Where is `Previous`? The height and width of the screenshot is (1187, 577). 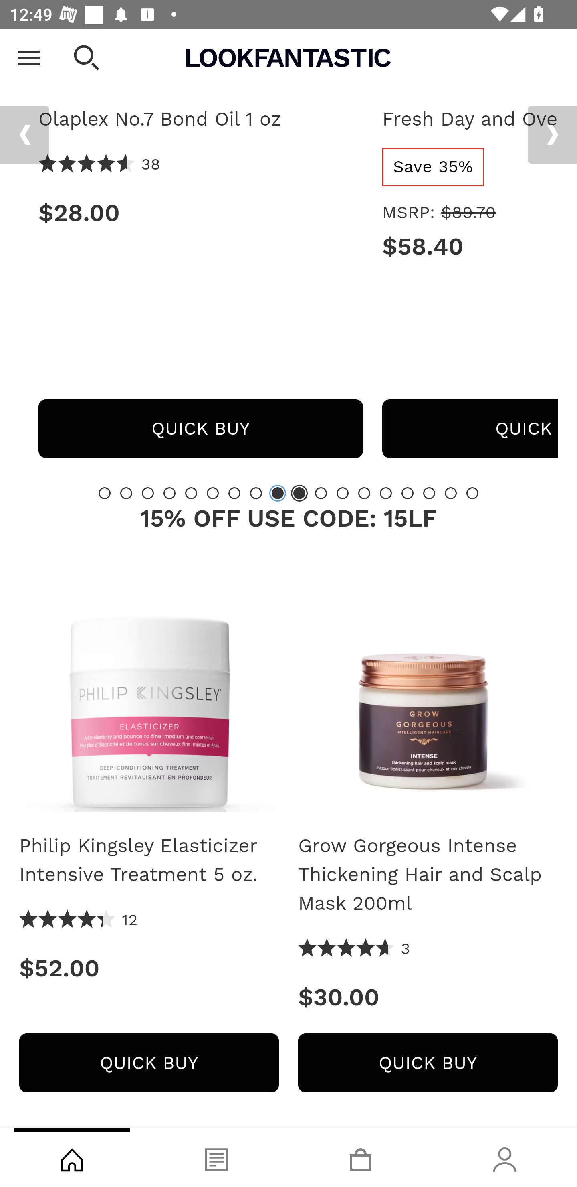 Previous is located at coordinates (24, 135).